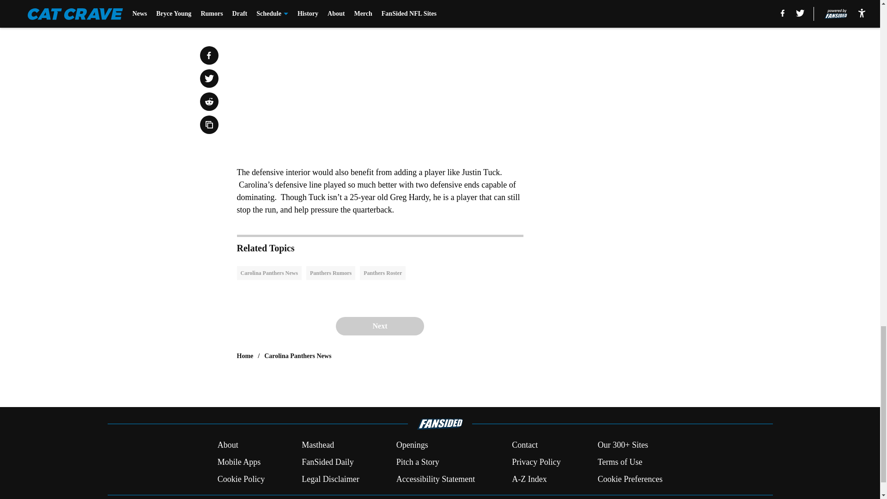  Describe the element at coordinates (318, 445) in the screenshot. I see `Masthead` at that location.